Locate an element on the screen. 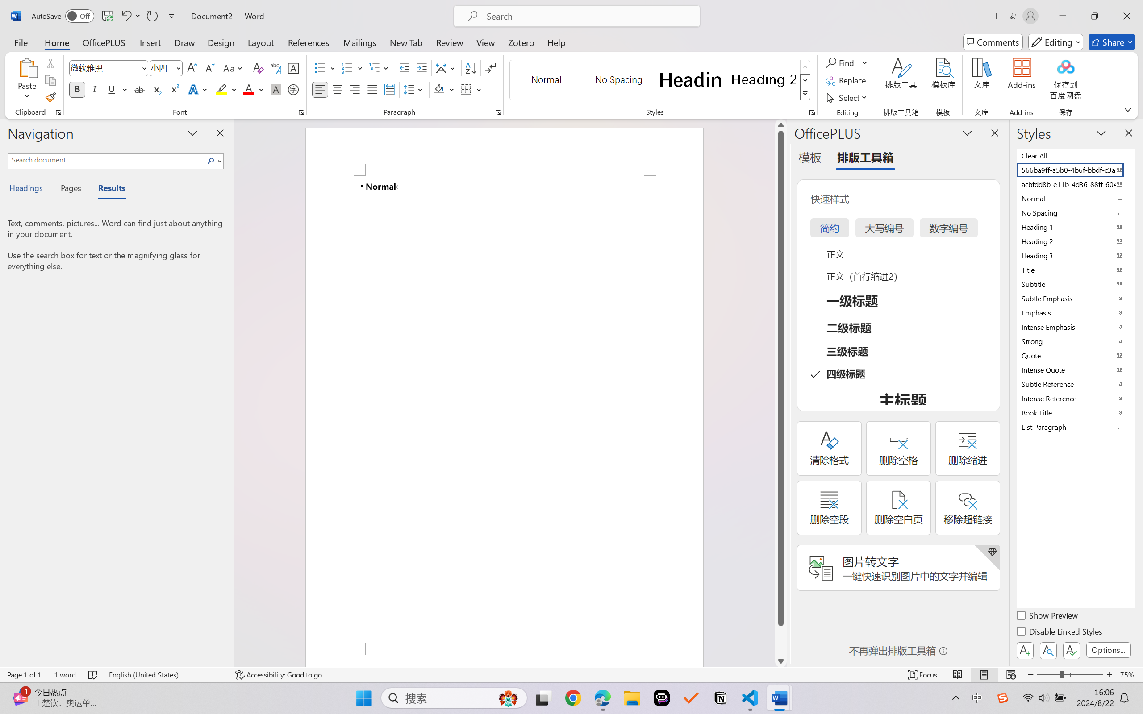 The height and width of the screenshot is (714, 1143). acbfdd8b-e11b-4d36-88ff-6049b138f862 is located at coordinates (1075, 184).